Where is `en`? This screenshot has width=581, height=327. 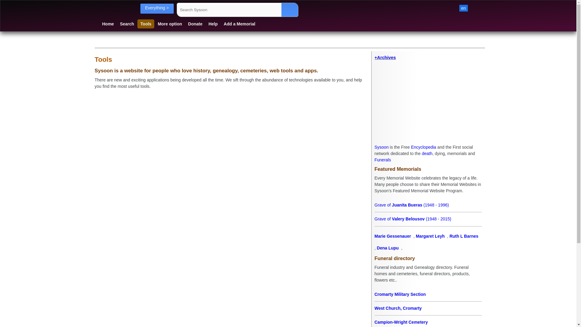 en is located at coordinates (464, 8).